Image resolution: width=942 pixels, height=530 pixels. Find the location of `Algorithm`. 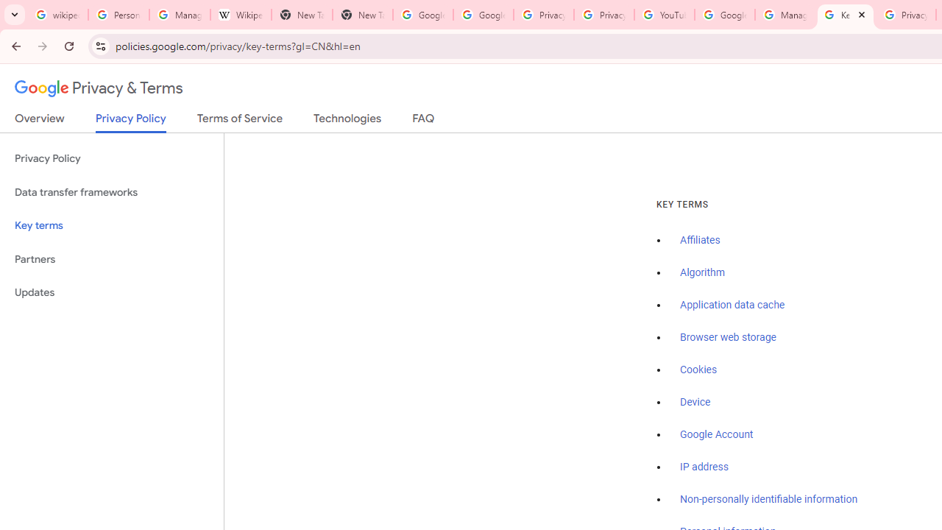

Algorithm is located at coordinates (702, 273).